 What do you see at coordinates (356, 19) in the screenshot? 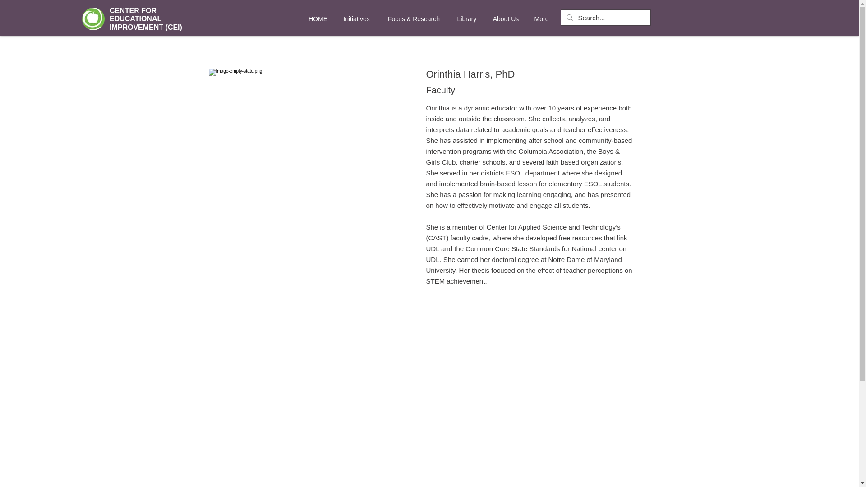
I see `Initiatives` at bounding box center [356, 19].